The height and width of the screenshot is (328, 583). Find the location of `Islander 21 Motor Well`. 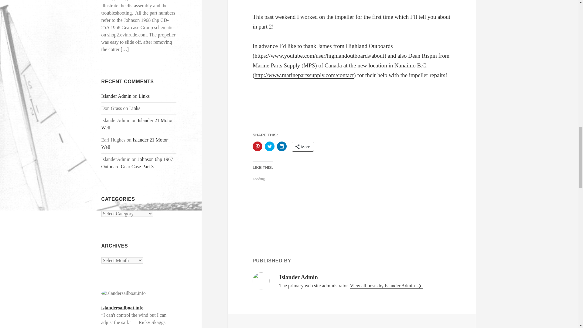

Islander 21 Motor Well is located at coordinates (137, 124).